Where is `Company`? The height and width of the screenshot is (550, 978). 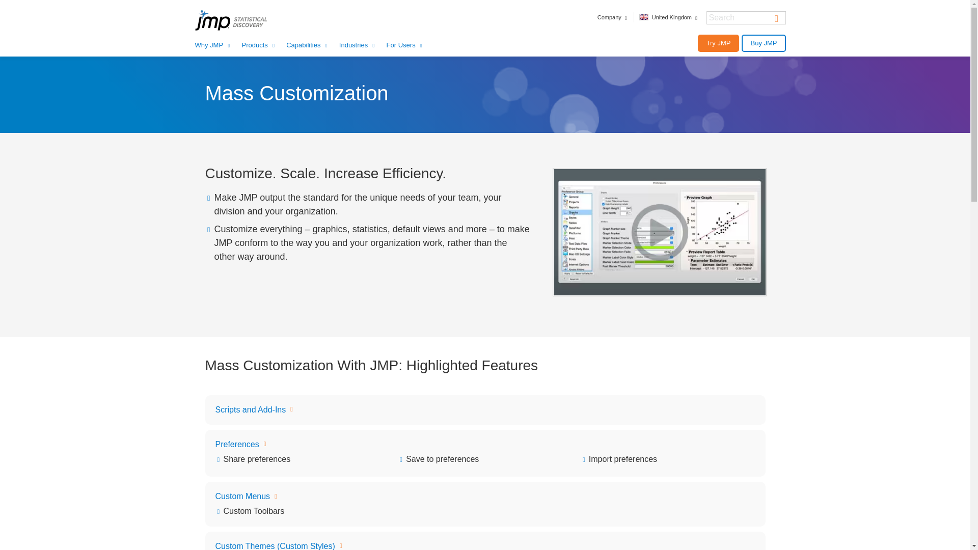
Company is located at coordinates (613, 17).